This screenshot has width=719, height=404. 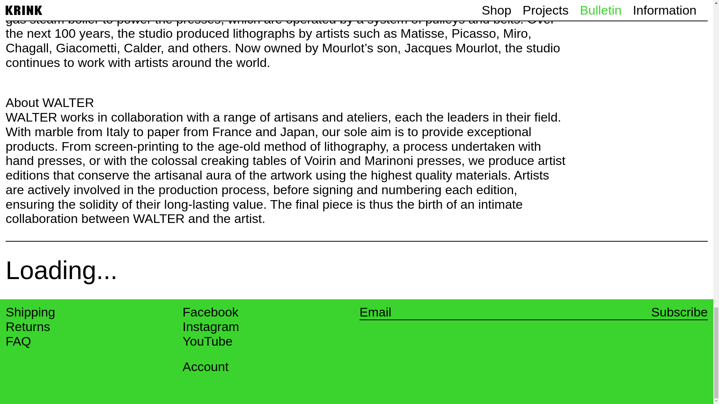 I want to click on Returns, so click(x=28, y=327).